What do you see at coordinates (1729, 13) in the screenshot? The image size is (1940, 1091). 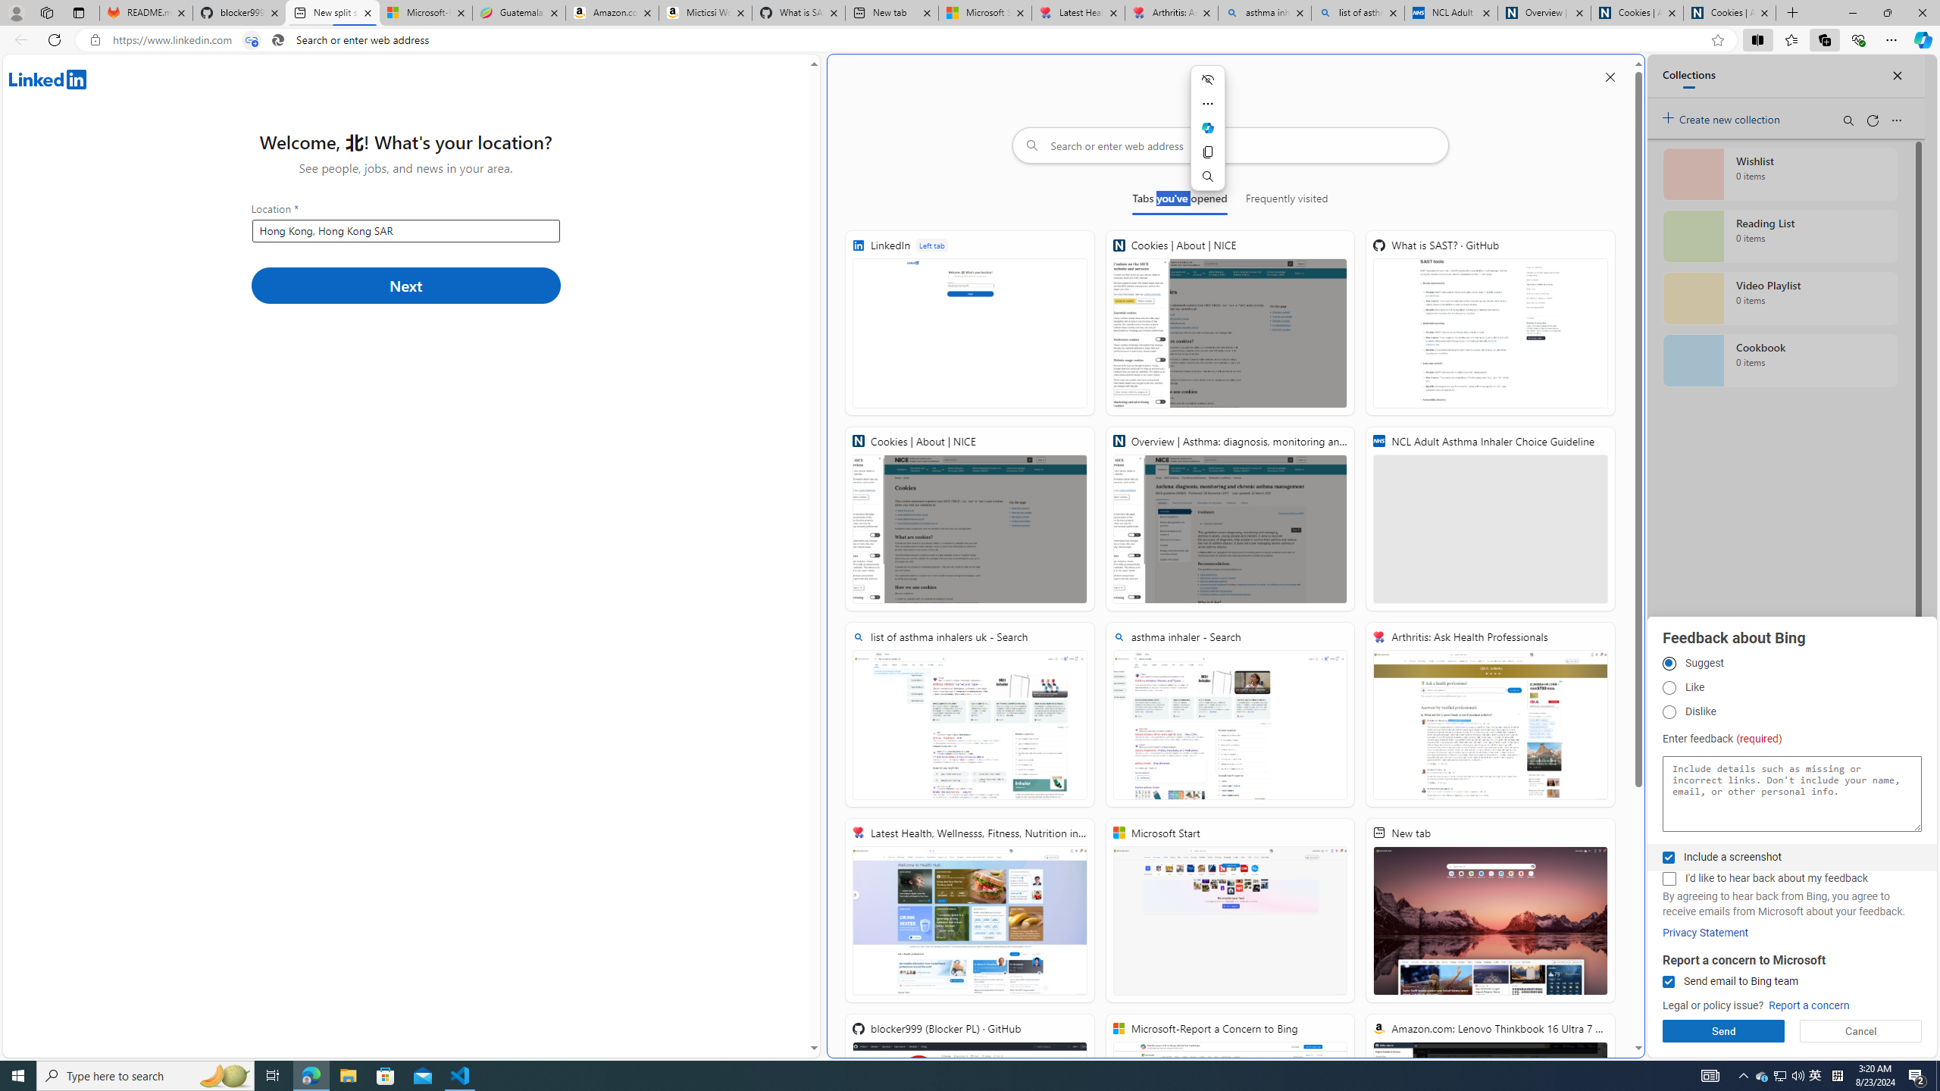 I see `Cookies | About | NICE` at bounding box center [1729, 13].